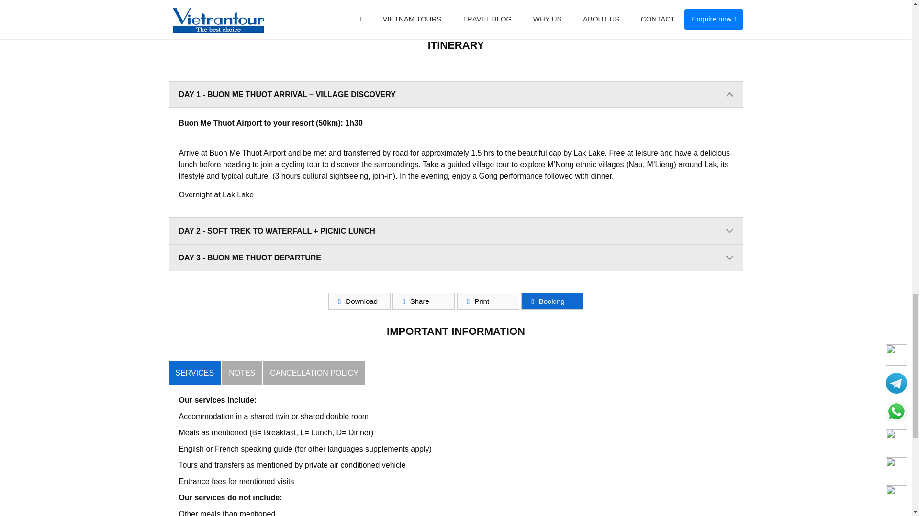 This screenshot has width=919, height=516. Describe the element at coordinates (552, 301) in the screenshot. I see `Booking` at that location.